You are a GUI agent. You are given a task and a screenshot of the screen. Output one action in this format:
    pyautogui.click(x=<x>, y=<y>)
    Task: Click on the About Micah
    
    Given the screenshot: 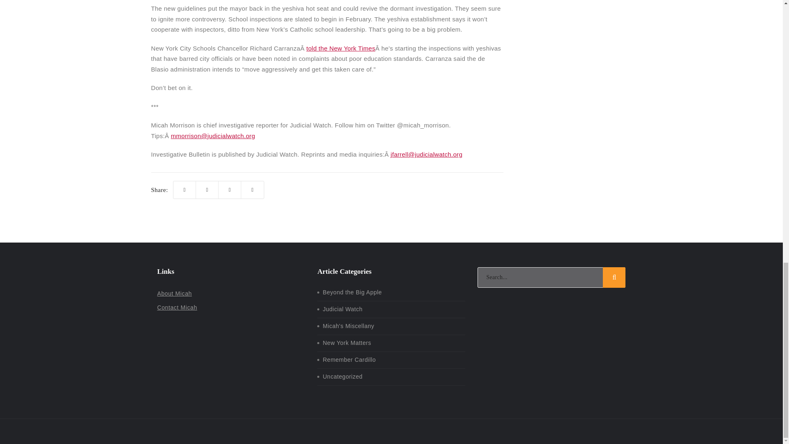 What is the action you would take?
    pyautogui.click(x=174, y=294)
    